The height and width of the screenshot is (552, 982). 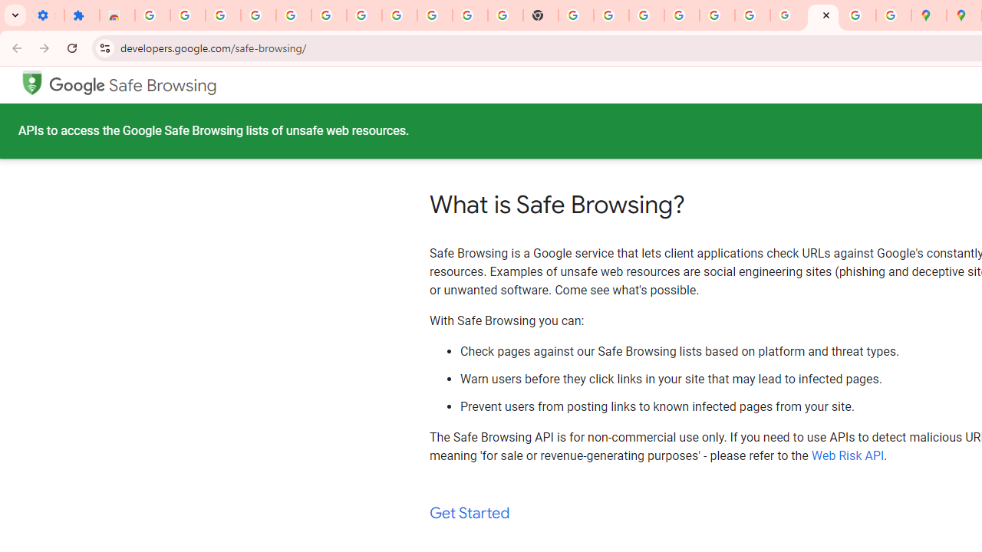 What do you see at coordinates (470, 15) in the screenshot?
I see `YouTube` at bounding box center [470, 15].